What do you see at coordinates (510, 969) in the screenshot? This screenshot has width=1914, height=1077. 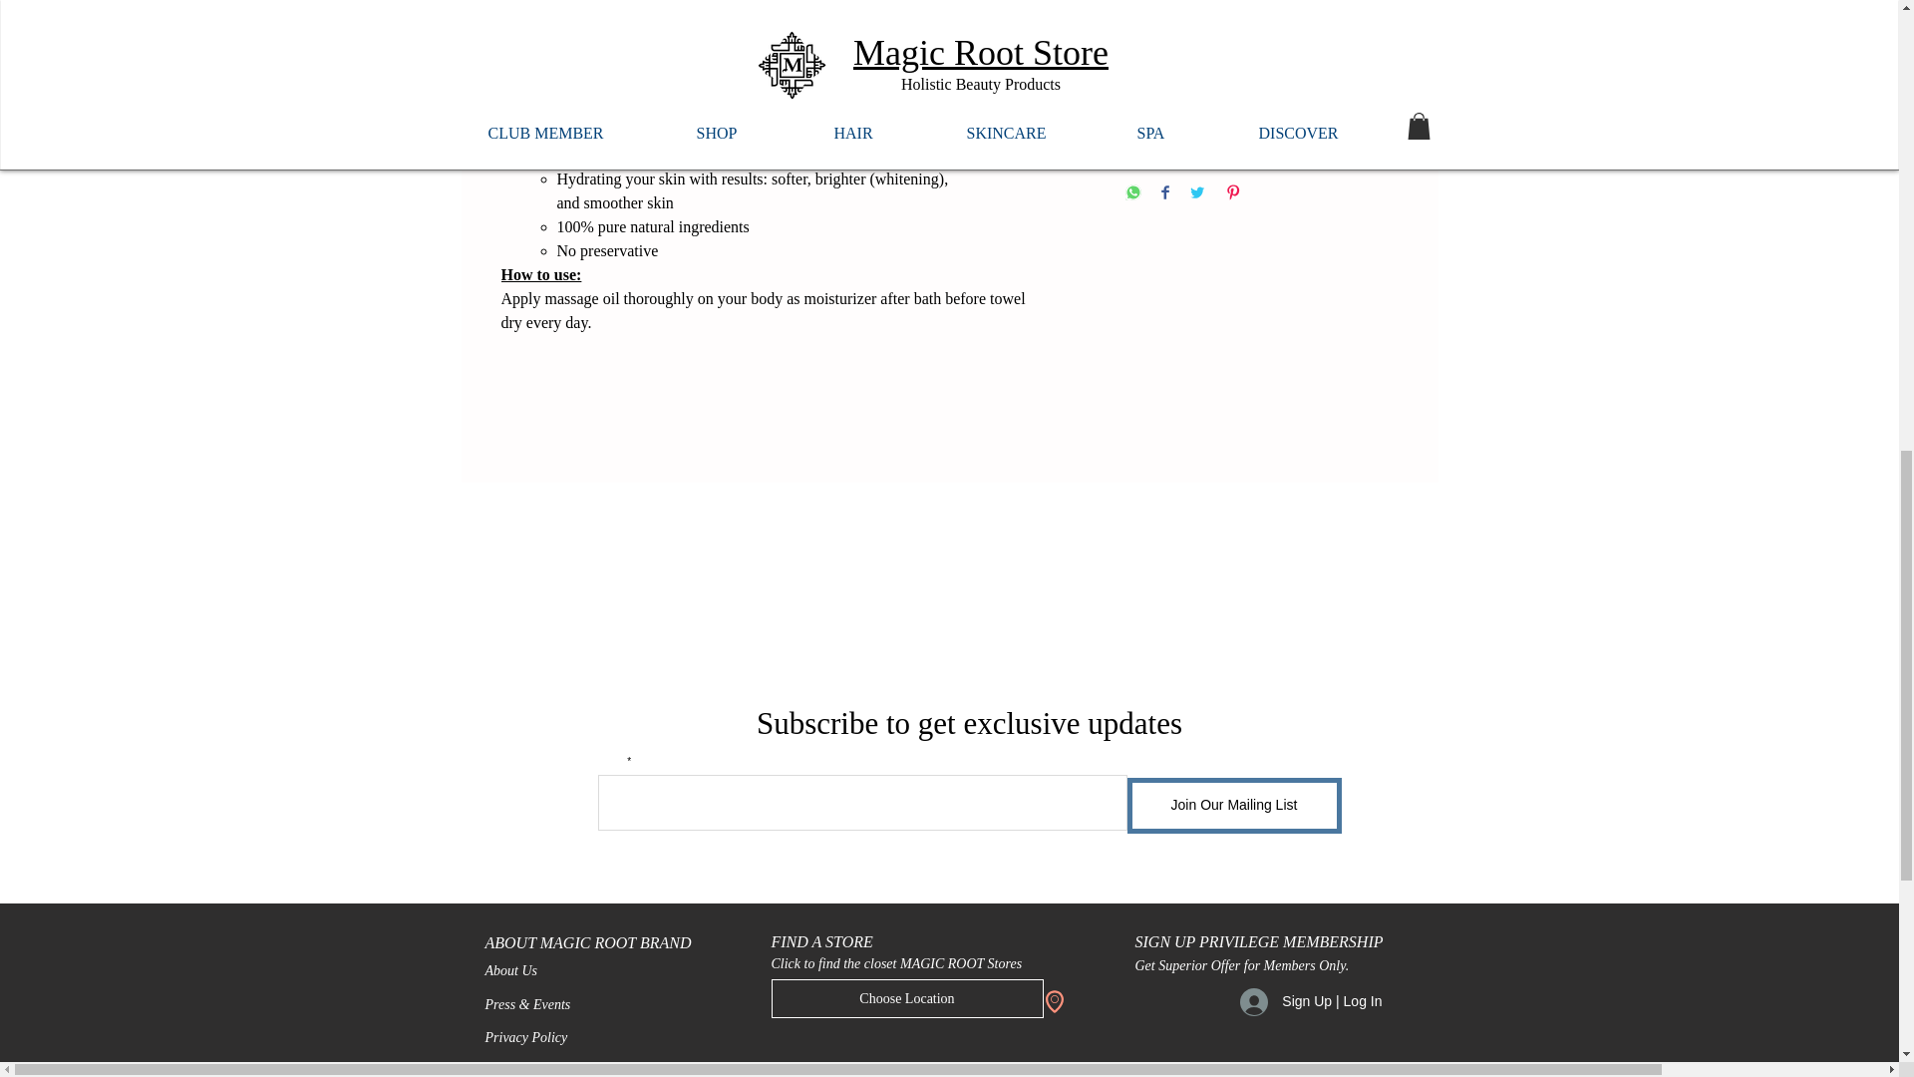 I see `About Us` at bounding box center [510, 969].